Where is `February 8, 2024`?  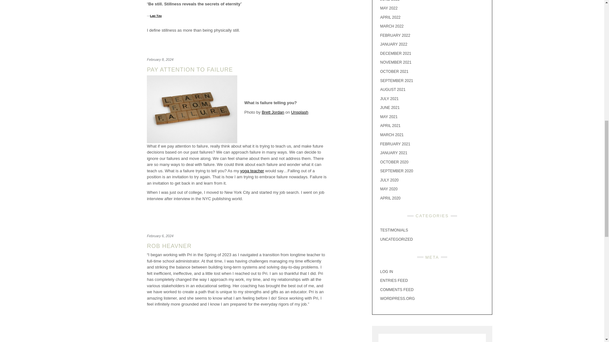
February 8, 2024 is located at coordinates (160, 60).